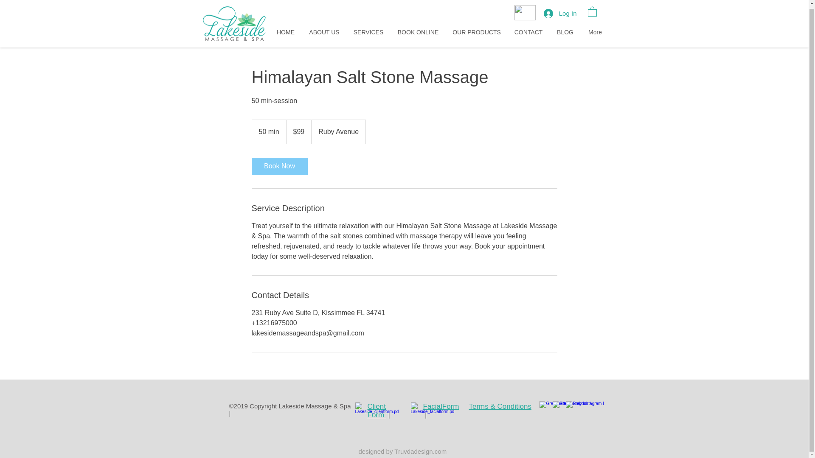 This screenshot has width=815, height=458. Describe the element at coordinates (378, 411) in the screenshot. I see `Client Form  ` at that location.